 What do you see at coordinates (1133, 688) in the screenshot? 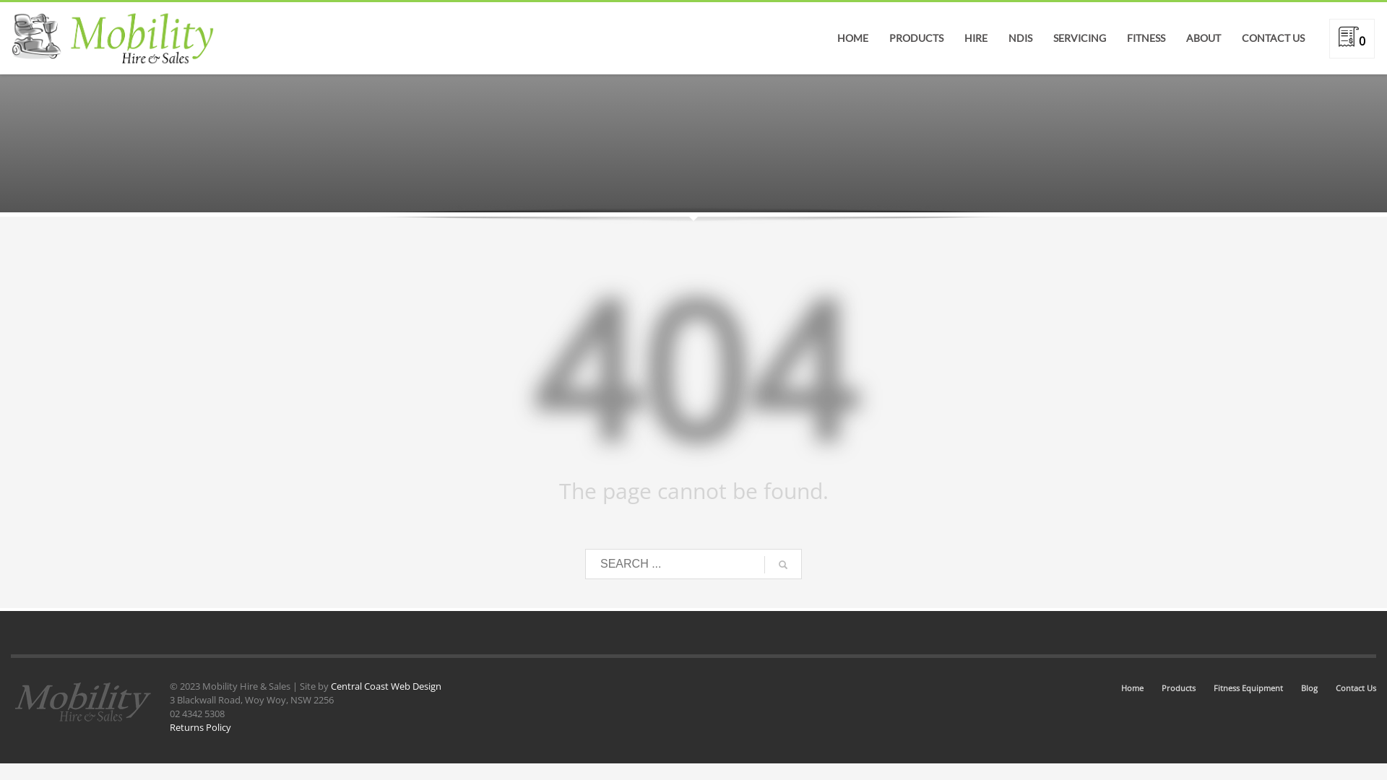
I see `Home` at bounding box center [1133, 688].